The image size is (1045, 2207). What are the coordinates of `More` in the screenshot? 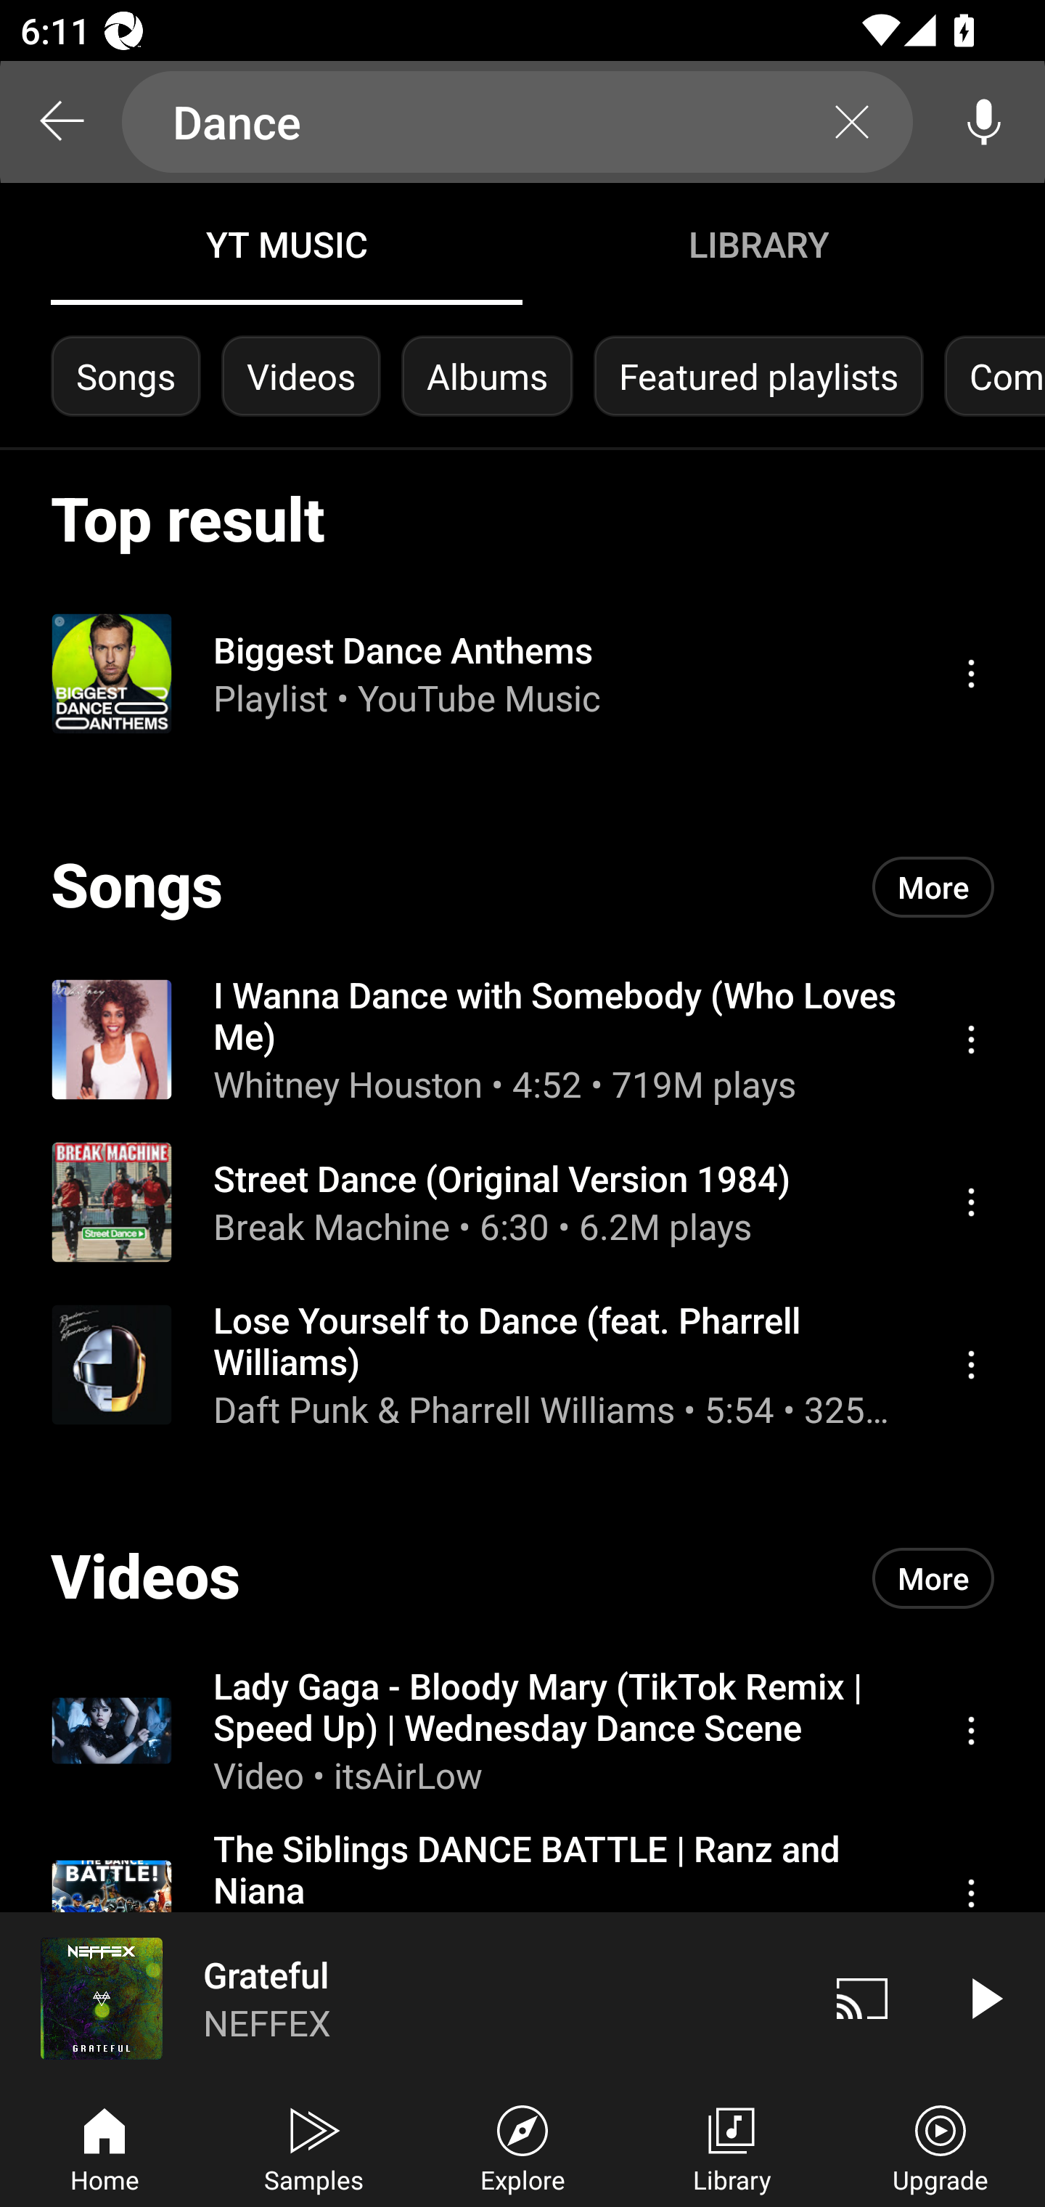 It's located at (933, 887).